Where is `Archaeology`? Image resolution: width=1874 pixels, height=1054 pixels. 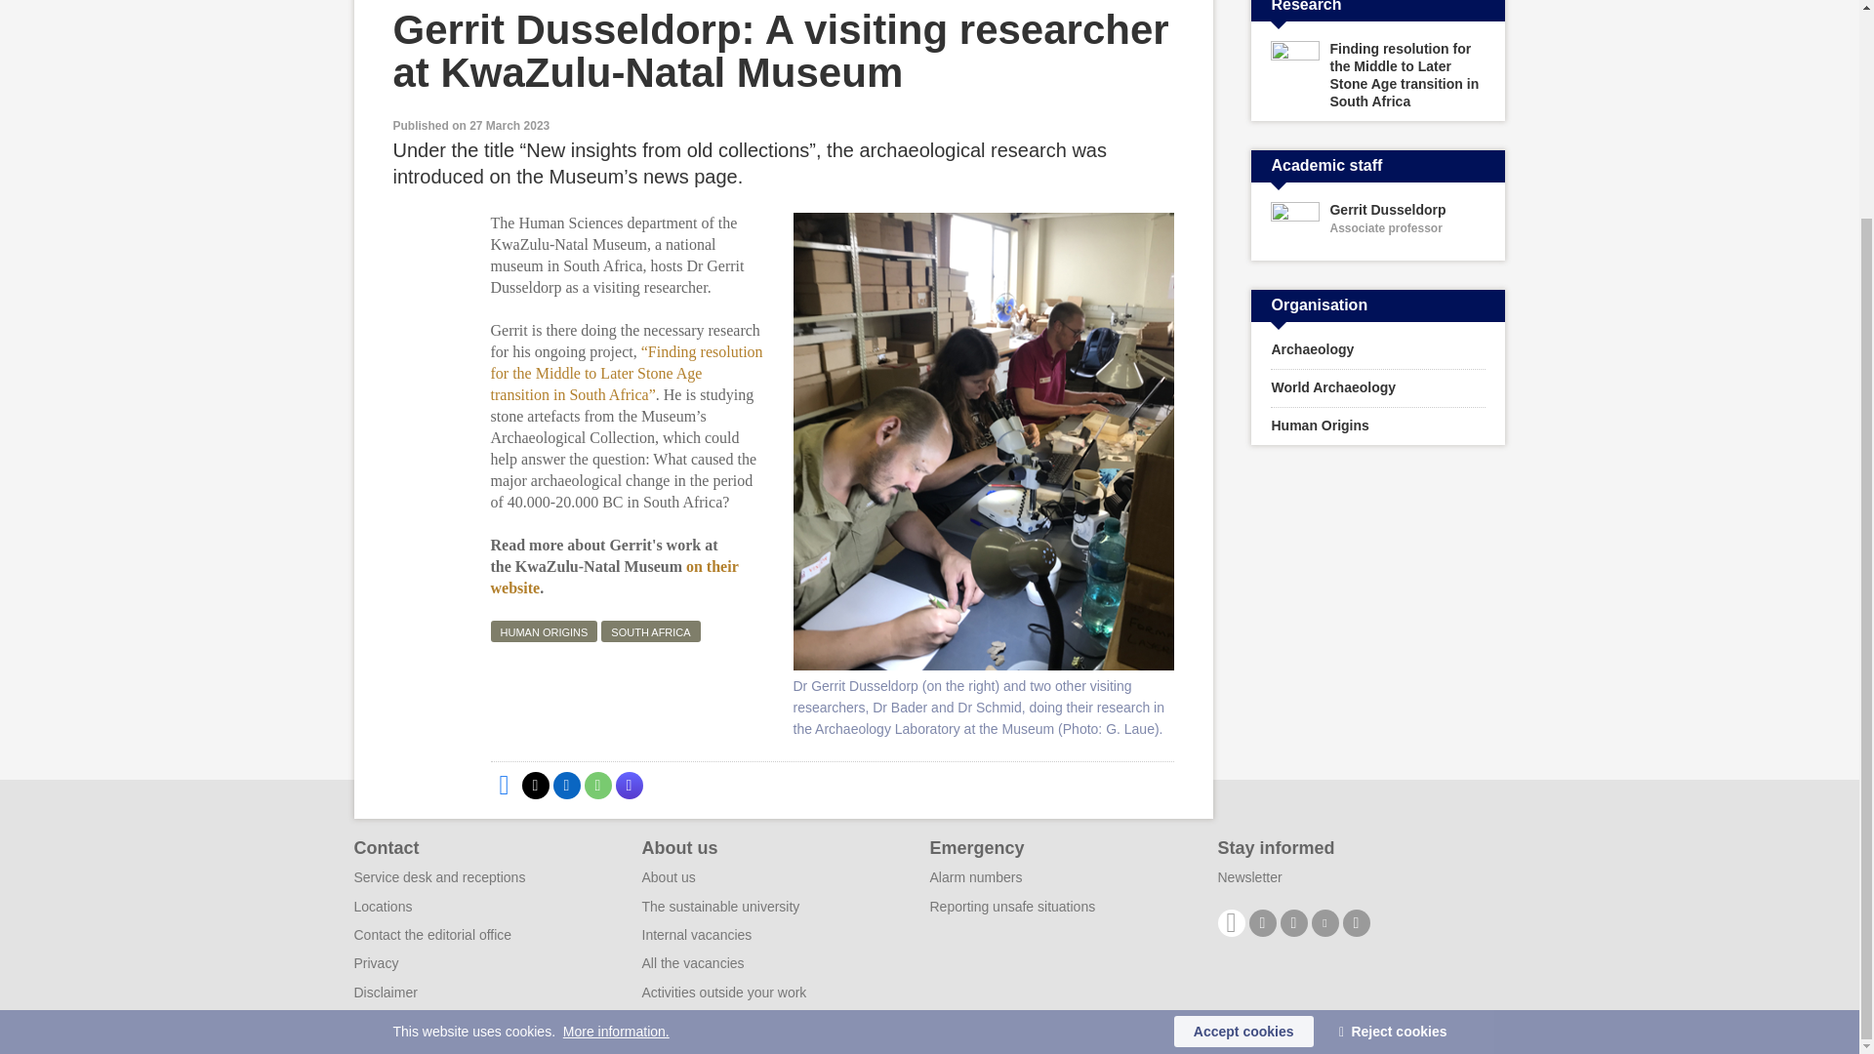
Archaeology is located at coordinates (596, 785).